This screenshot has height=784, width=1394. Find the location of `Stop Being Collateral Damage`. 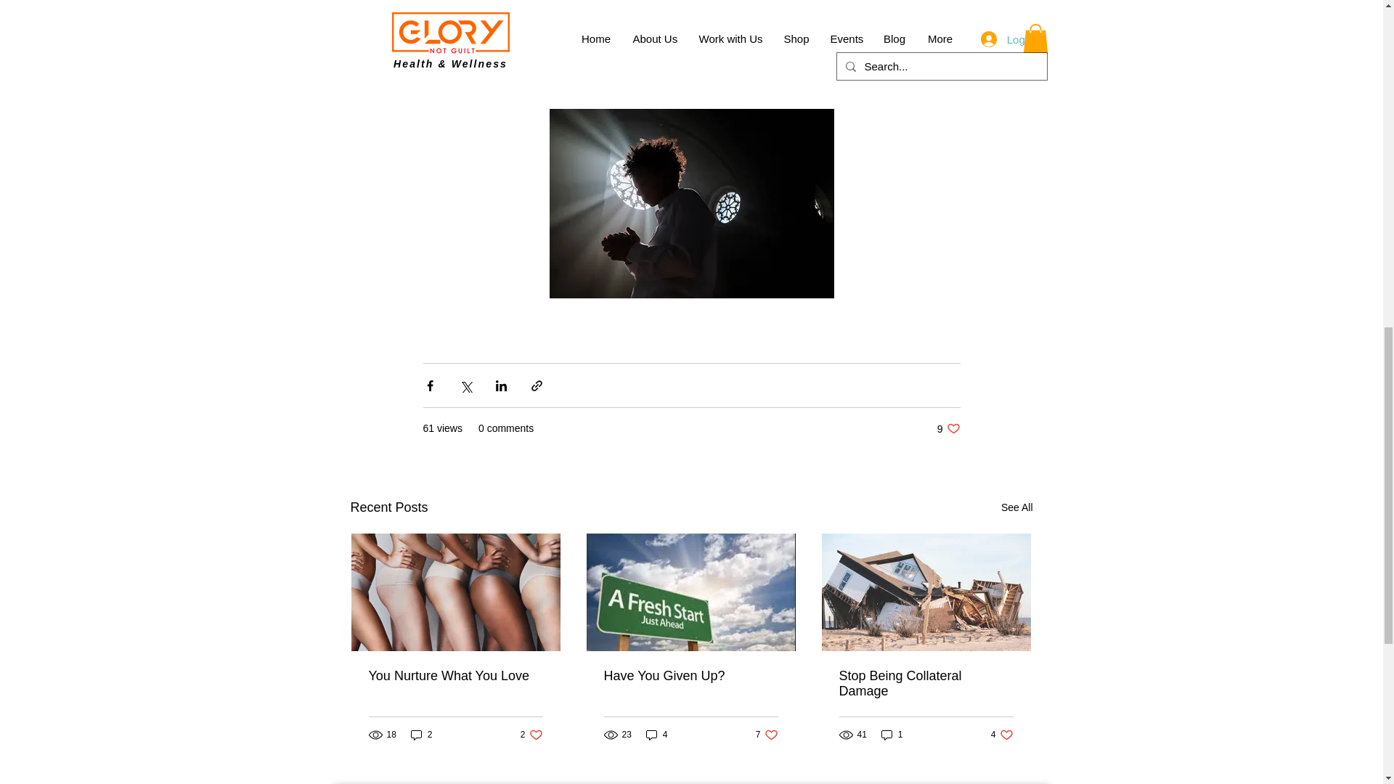

Stop Being Collateral Damage is located at coordinates (767, 735).